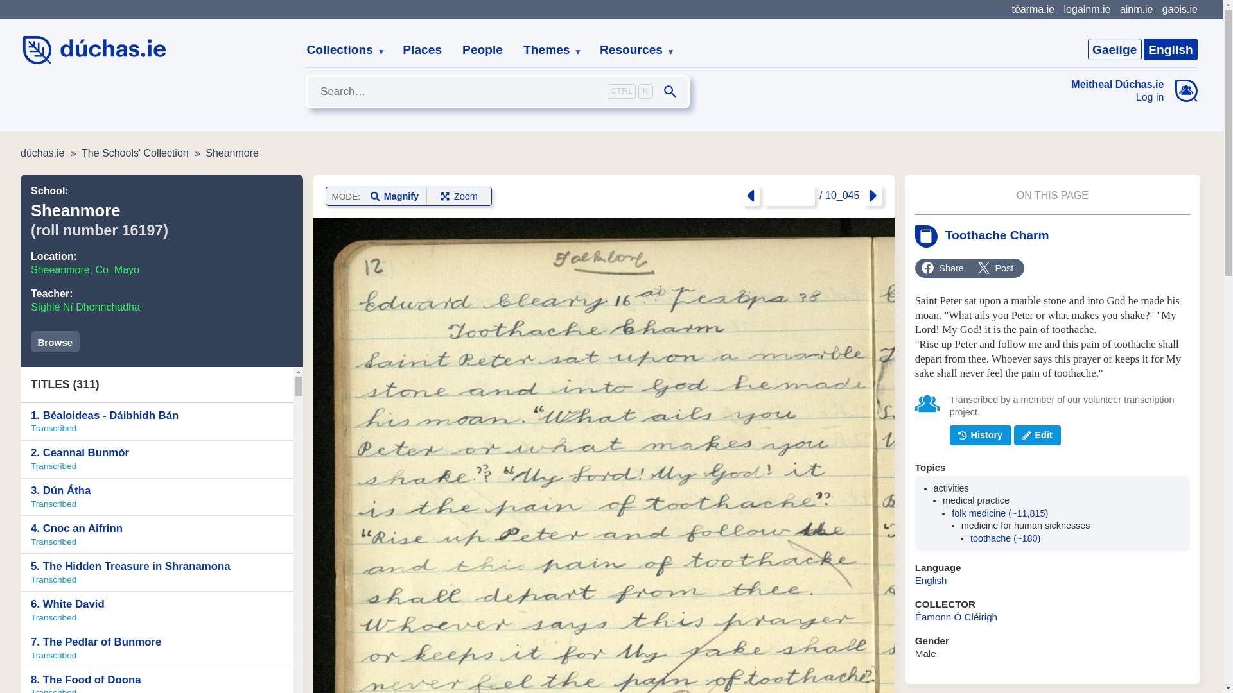 This screenshot has height=693, width=1233. Describe the element at coordinates (232, 153) in the screenshot. I see `Sheanmore` at that location.